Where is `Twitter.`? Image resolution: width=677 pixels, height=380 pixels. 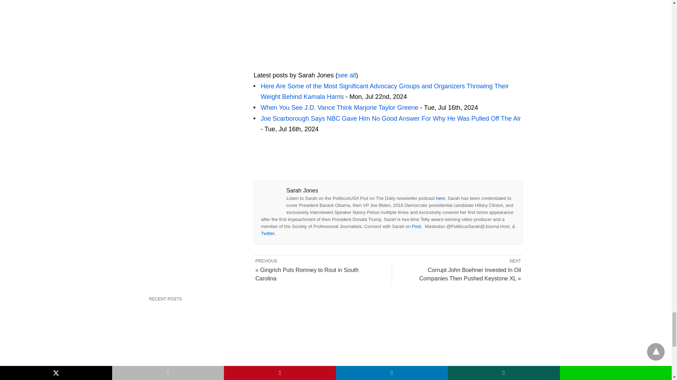
Twitter. is located at coordinates (268, 233).